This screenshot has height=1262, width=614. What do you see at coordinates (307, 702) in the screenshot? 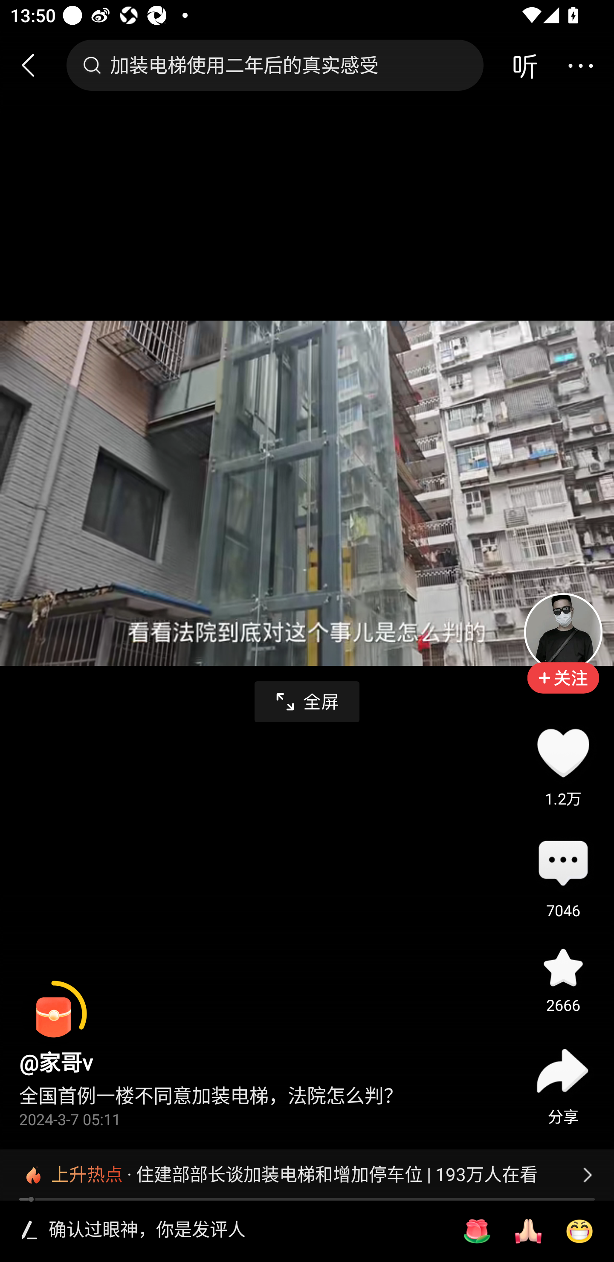
I see `全屏播放` at bounding box center [307, 702].